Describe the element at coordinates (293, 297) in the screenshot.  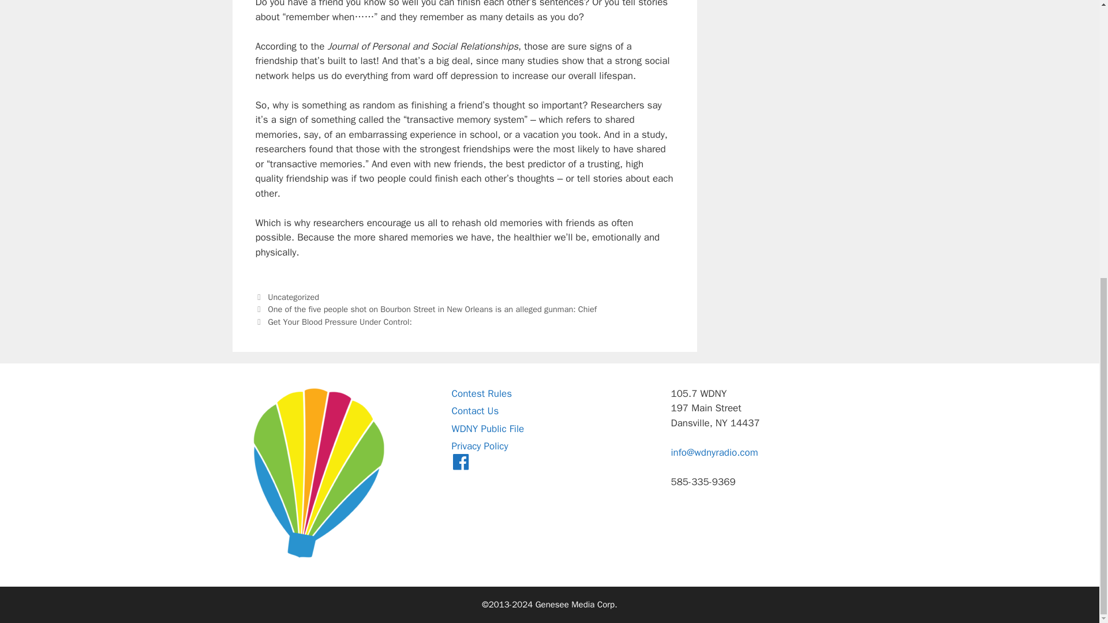
I see `Uncategorized` at that location.